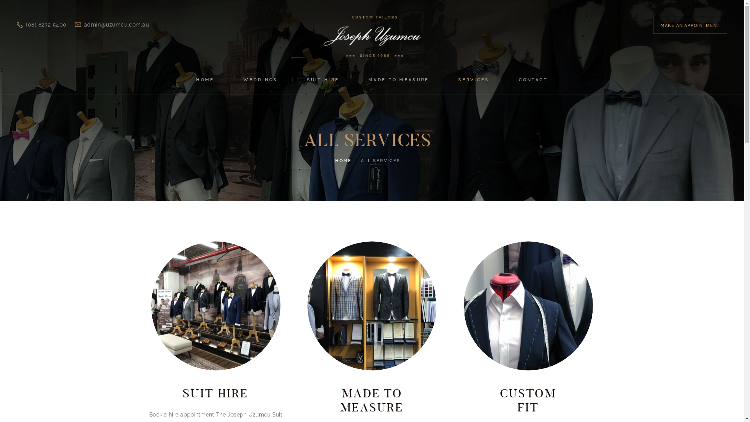  I want to click on MADE TO
MEASURE, so click(372, 401).